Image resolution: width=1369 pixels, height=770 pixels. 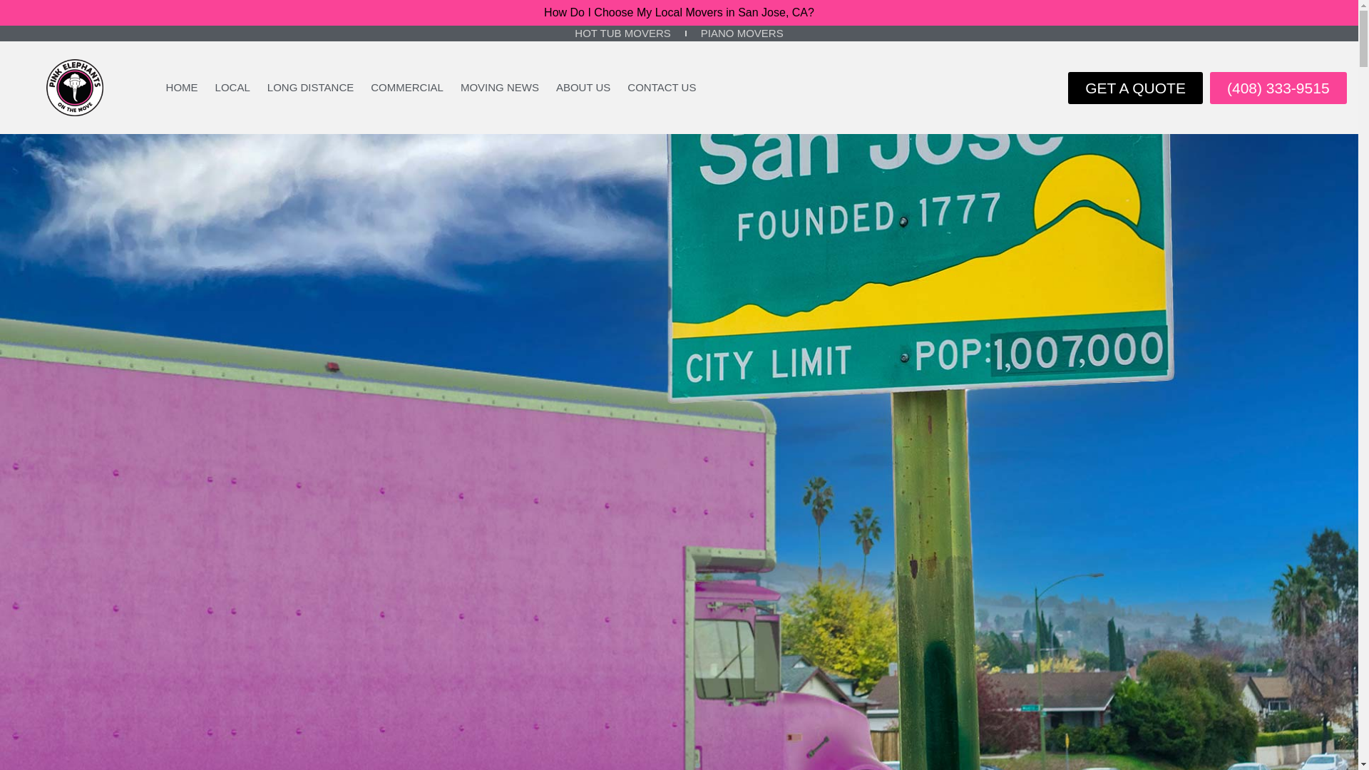 What do you see at coordinates (622, 33) in the screenshot?
I see `HOT TUB MOVERS` at bounding box center [622, 33].